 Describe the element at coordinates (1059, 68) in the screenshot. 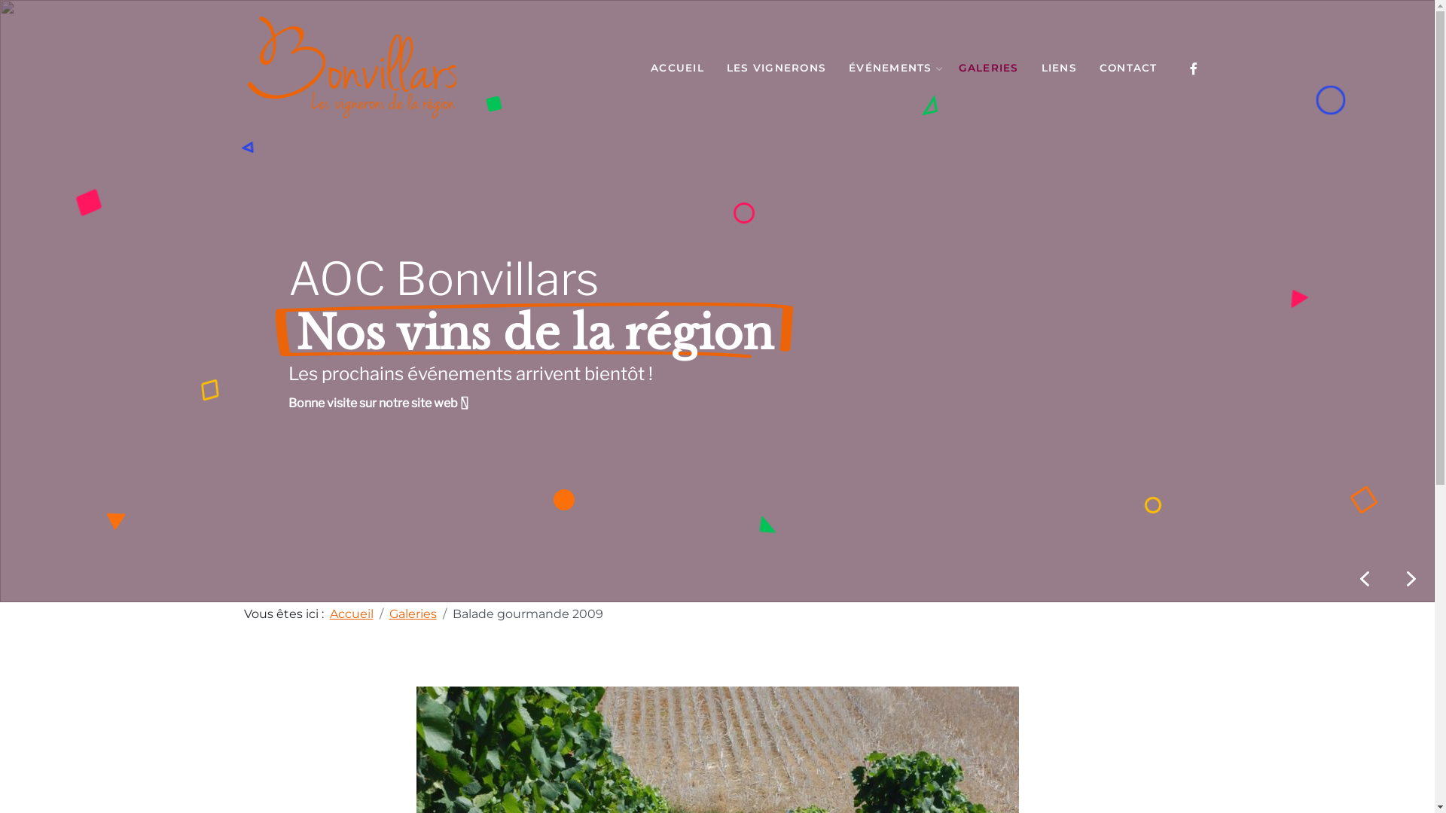

I see `LIENS` at that location.